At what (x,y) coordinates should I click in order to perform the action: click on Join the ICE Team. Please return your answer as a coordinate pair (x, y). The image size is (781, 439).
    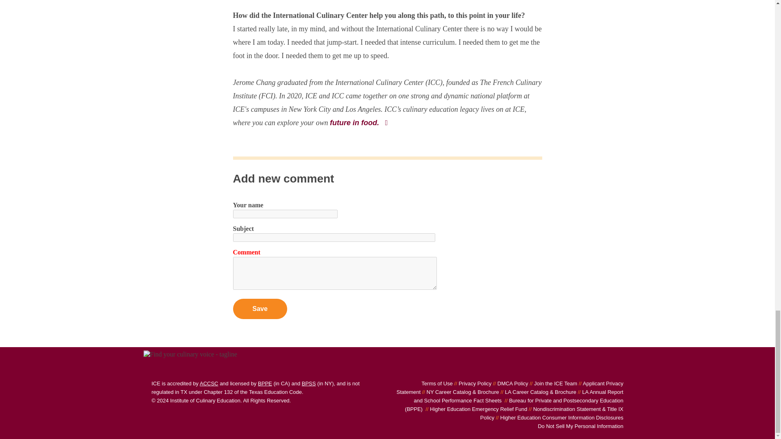
    Looking at the image, I should click on (552, 384).